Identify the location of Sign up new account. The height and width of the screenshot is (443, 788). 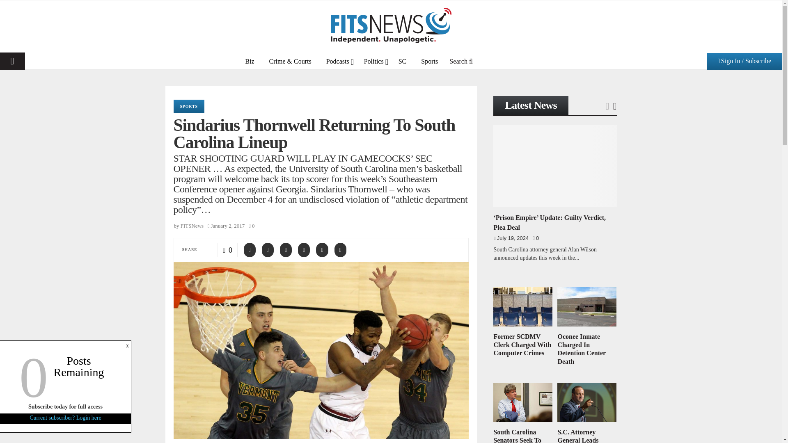
(391, 225).